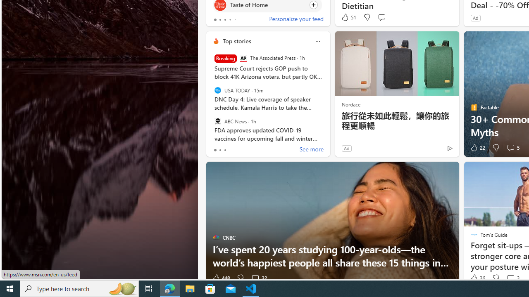 The image size is (529, 297). Describe the element at coordinates (312, 150) in the screenshot. I see `See more` at that location.